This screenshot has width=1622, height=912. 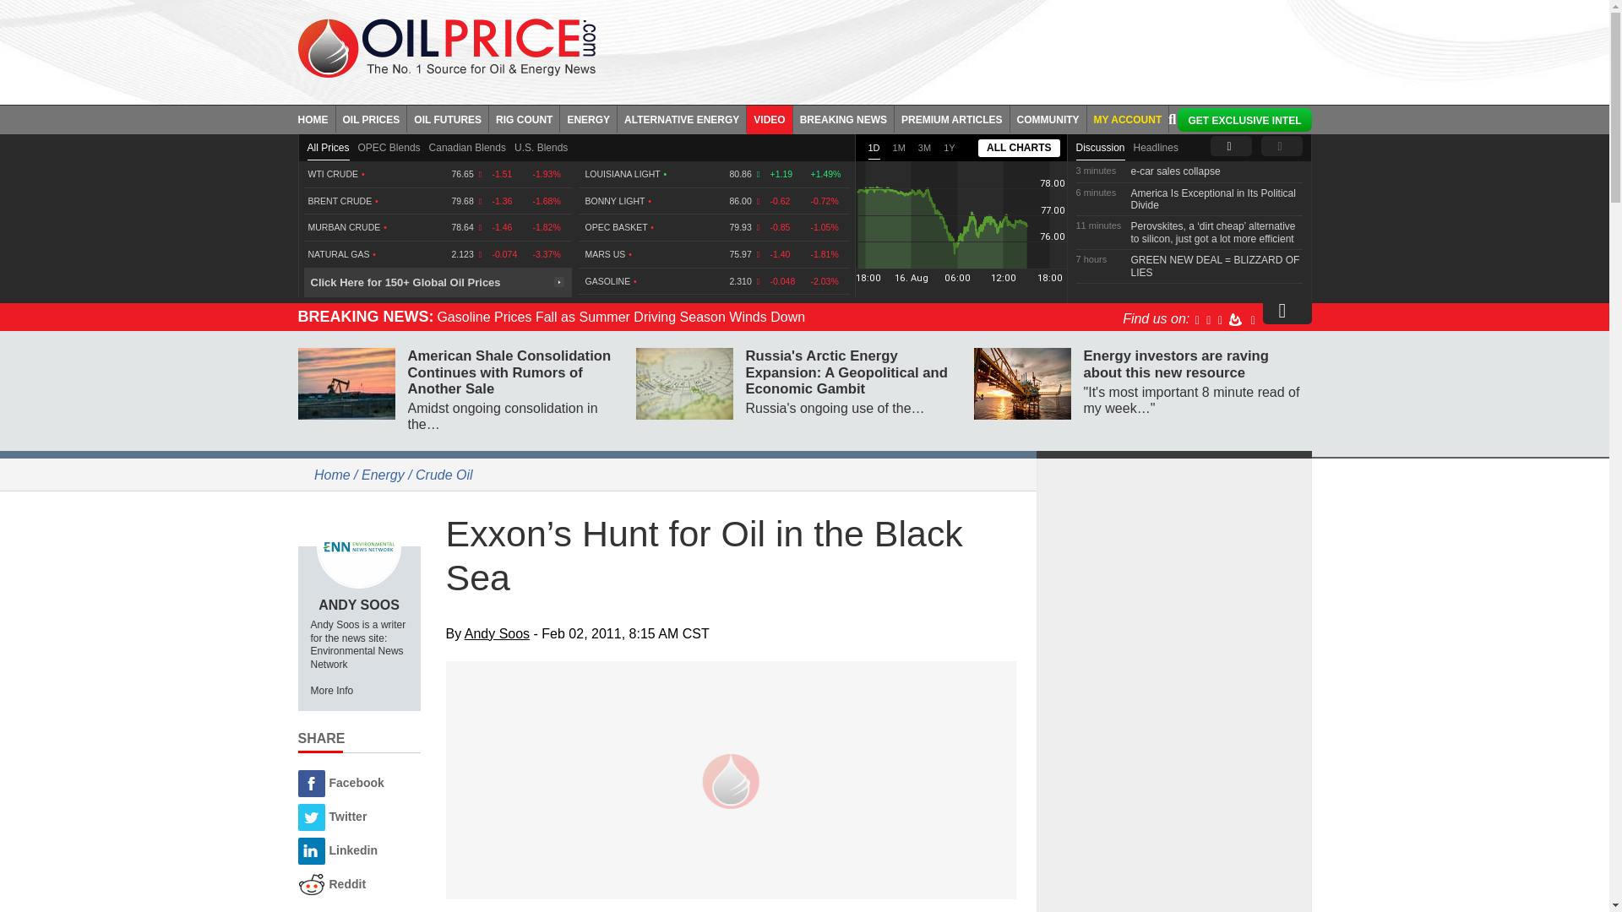 What do you see at coordinates (446, 47) in the screenshot?
I see `Oil prices - Oilprice.com` at bounding box center [446, 47].